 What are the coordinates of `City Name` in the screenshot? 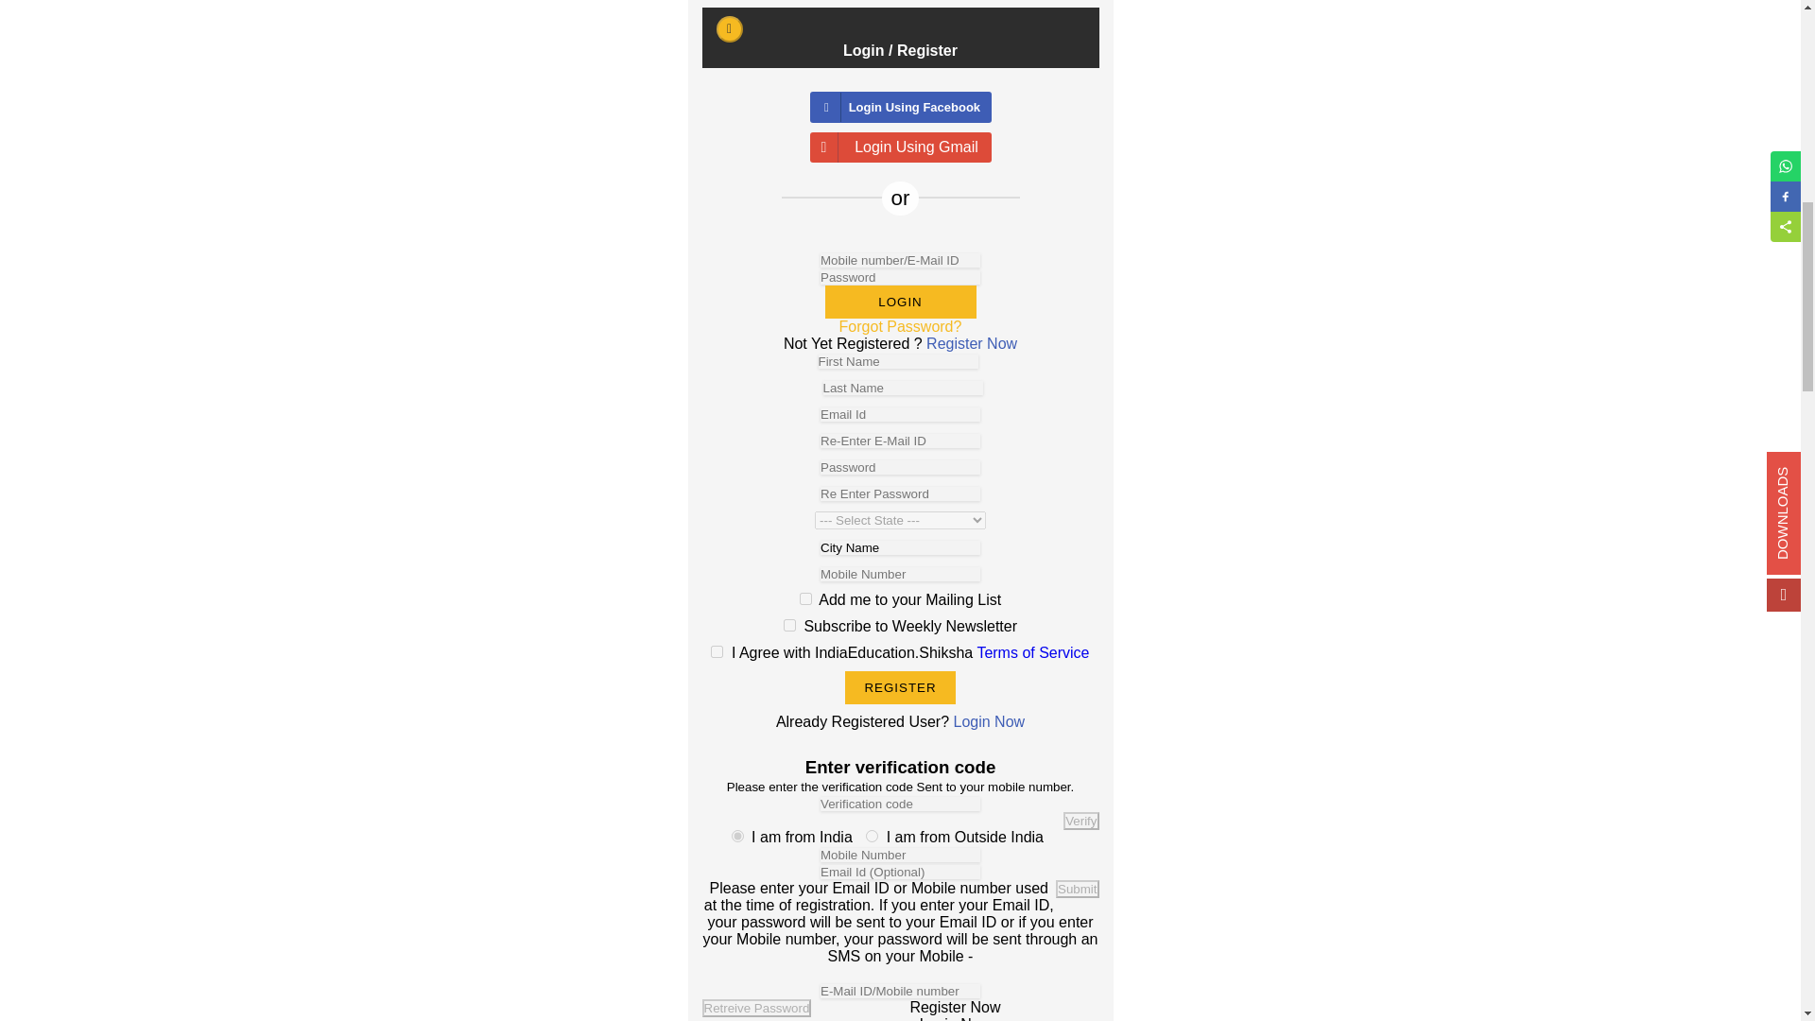 It's located at (900, 548).